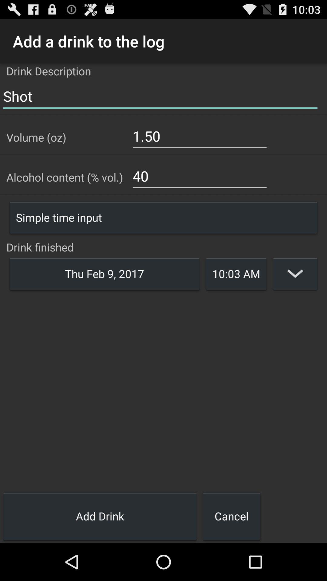 The image size is (327, 581). I want to click on drop down button, so click(295, 274).